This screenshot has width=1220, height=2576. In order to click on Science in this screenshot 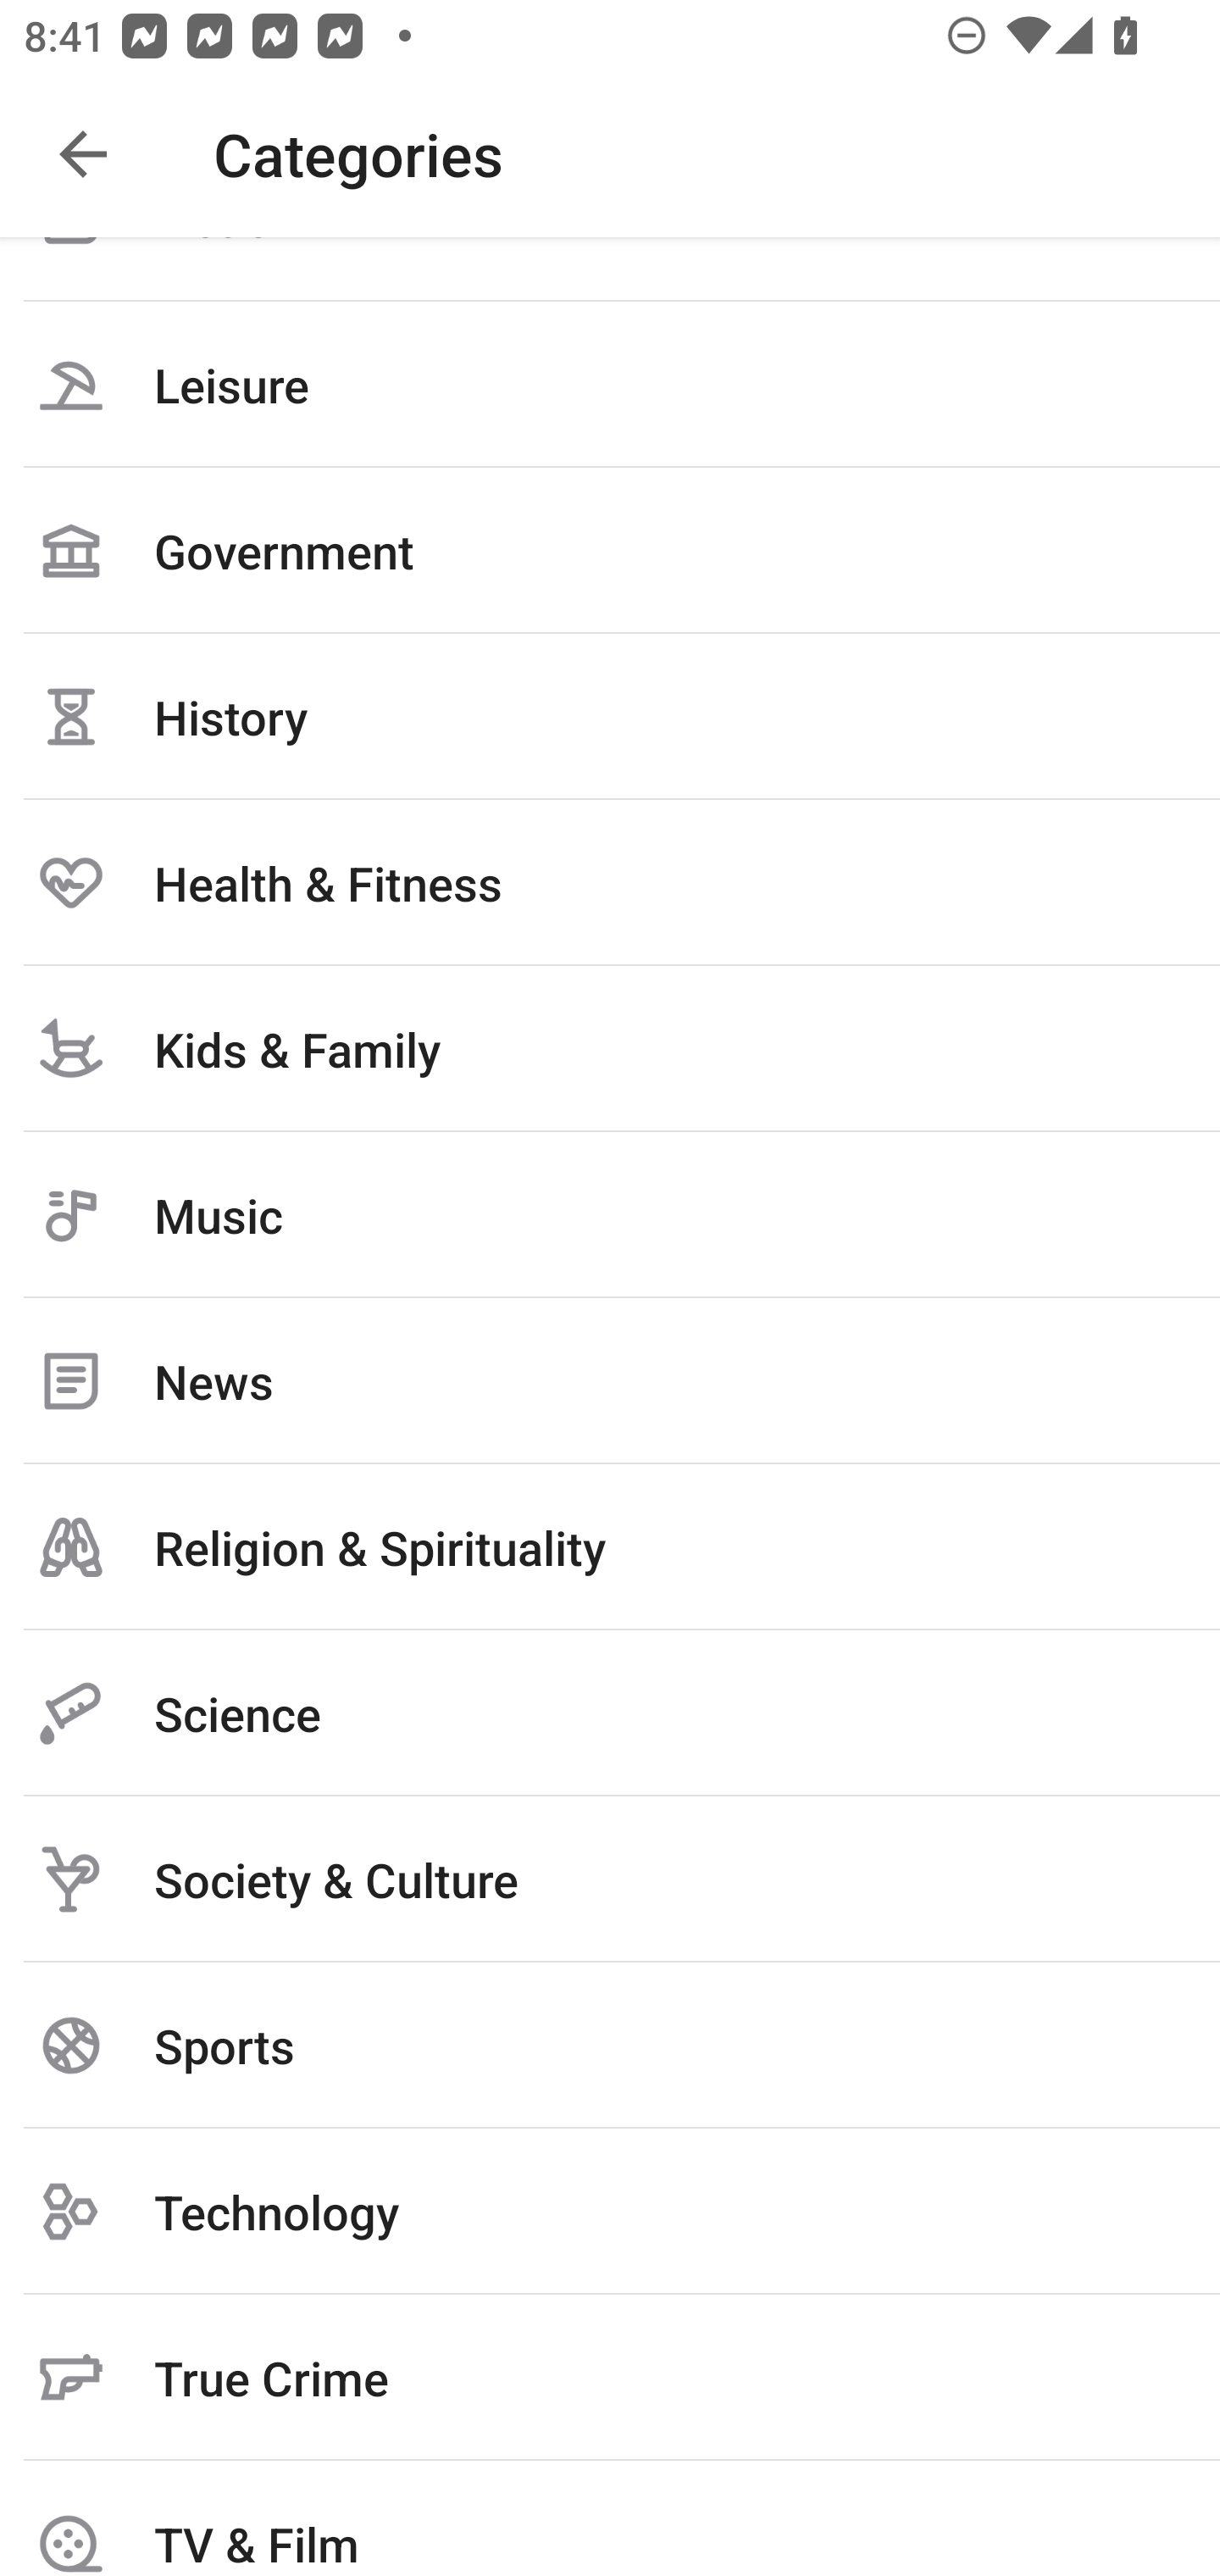, I will do `click(610, 1713)`.